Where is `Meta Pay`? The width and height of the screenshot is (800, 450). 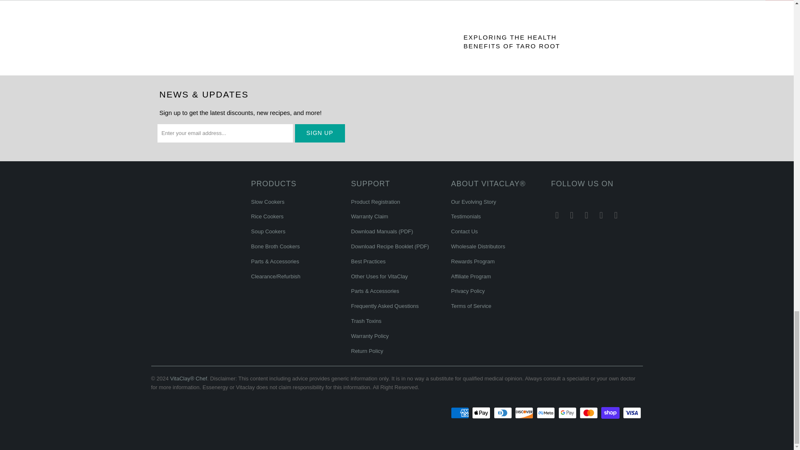
Meta Pay is located at coordinates (547, 412).